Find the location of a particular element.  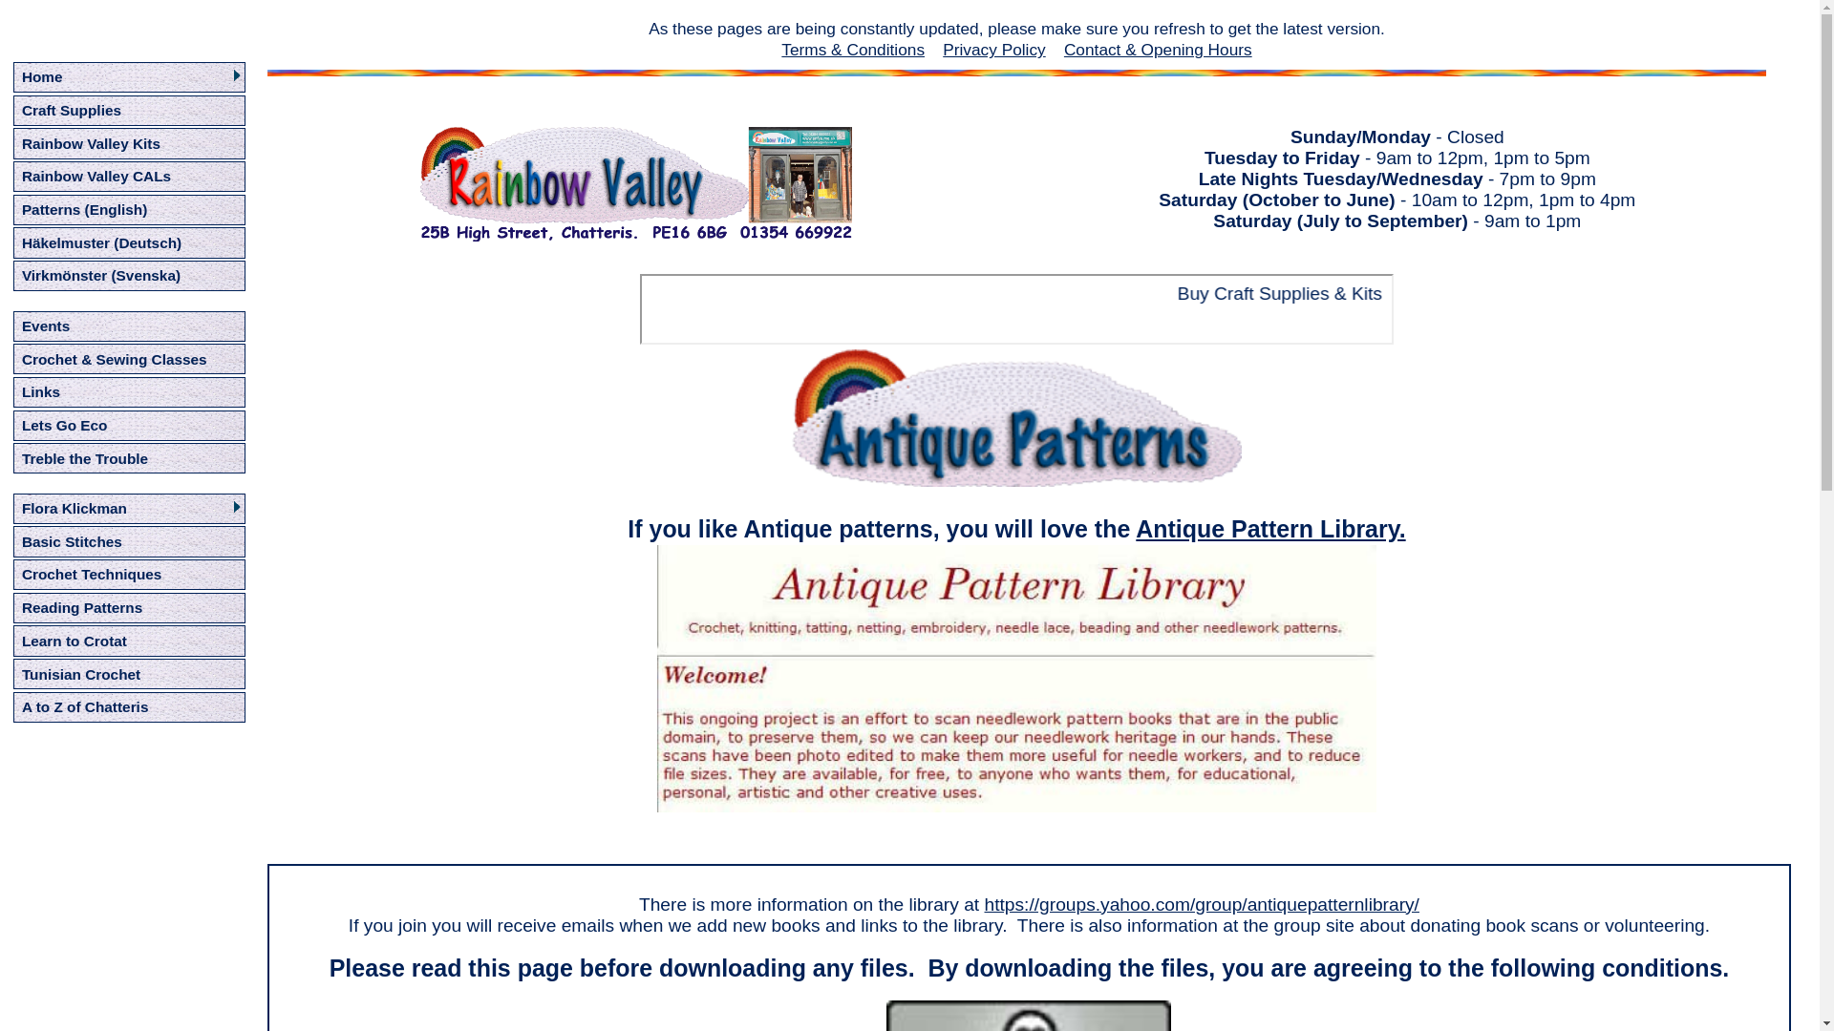

Lets Go Eco is located at coordinates (65, 425).